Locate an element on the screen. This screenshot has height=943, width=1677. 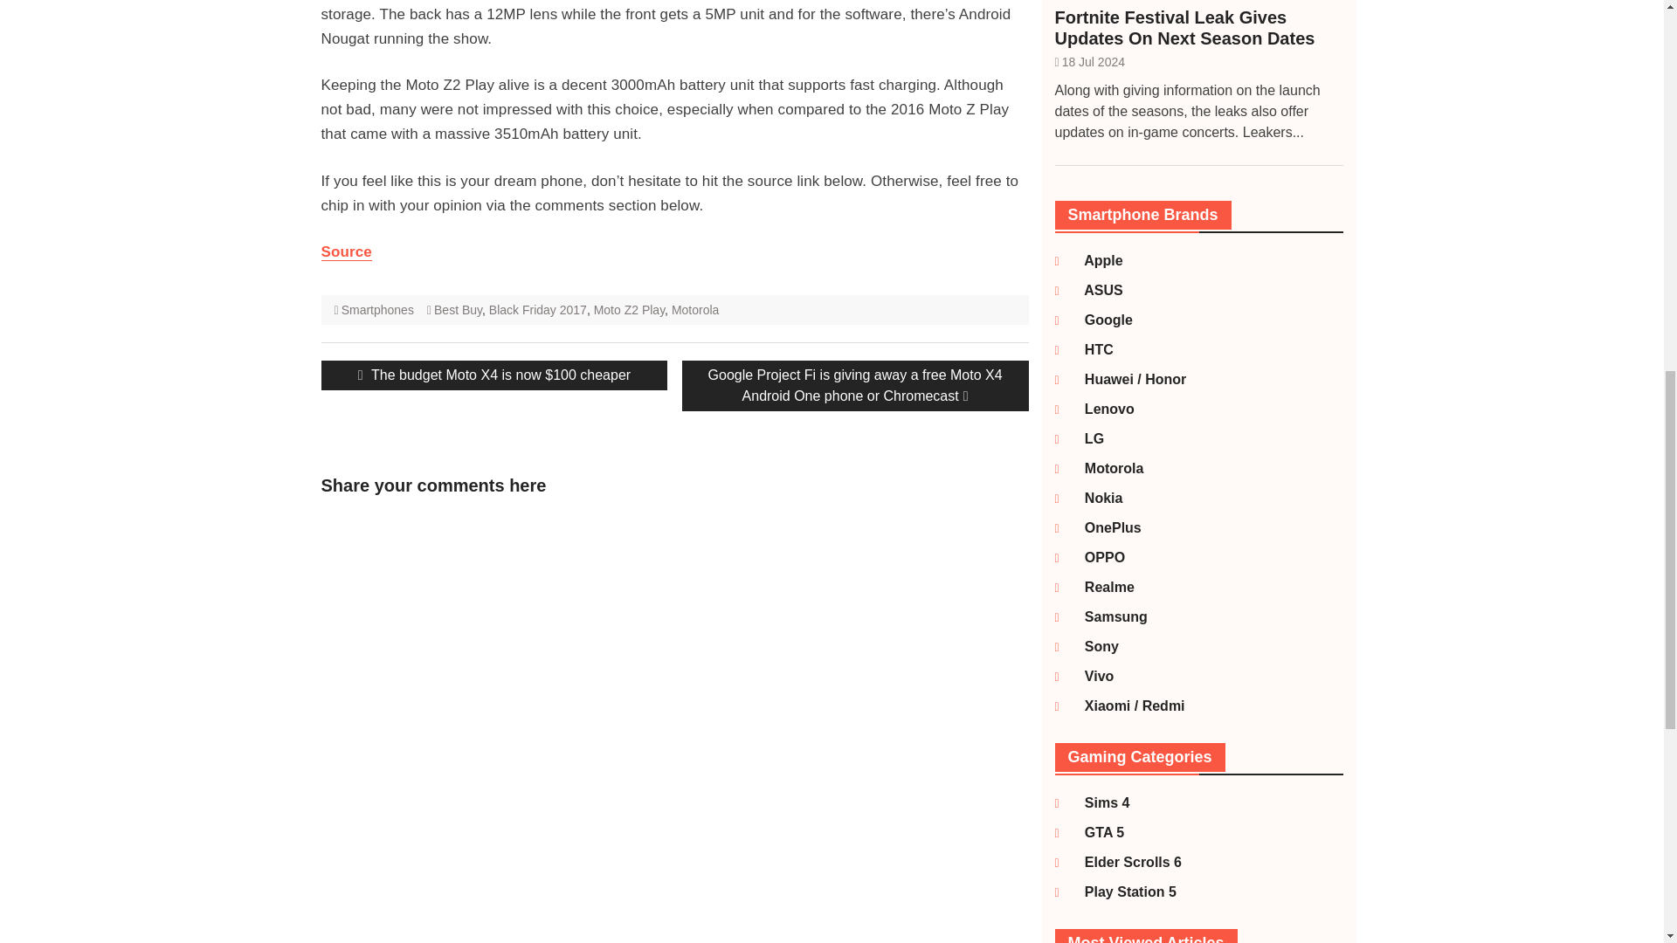
Source is located at coordinates (347, 251).